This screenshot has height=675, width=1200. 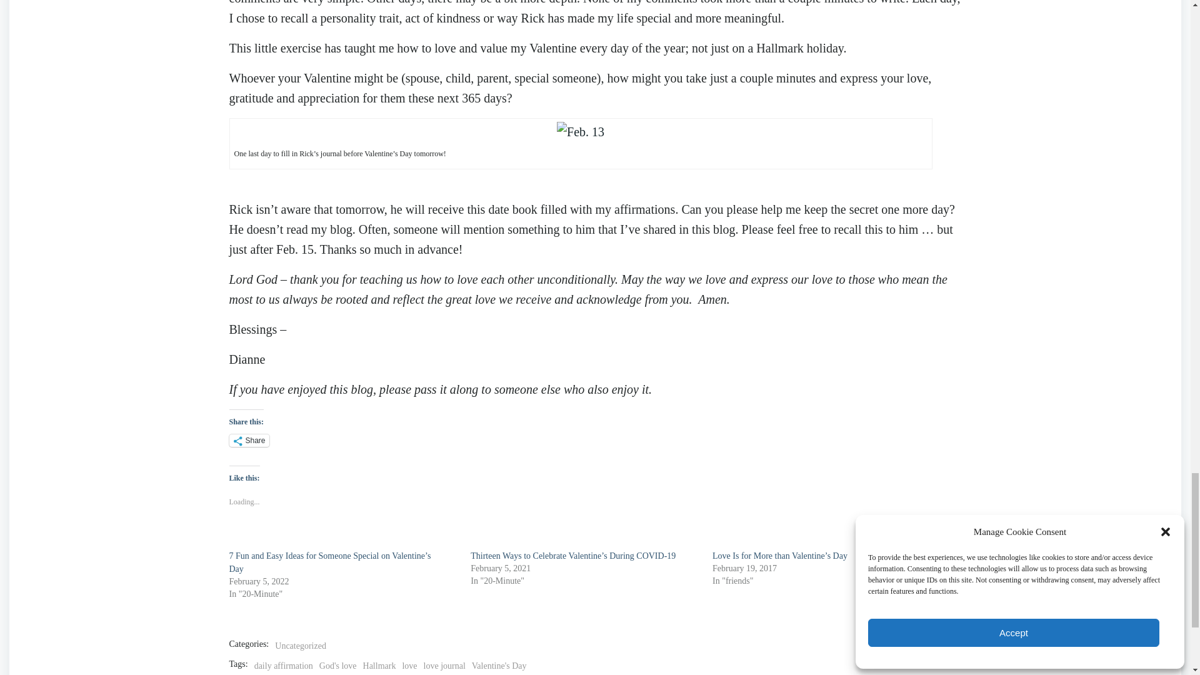 What do you see at coordinates (444, 666) in the screenshot?
I see `love journal Tag` at bounding box center [444, 666].